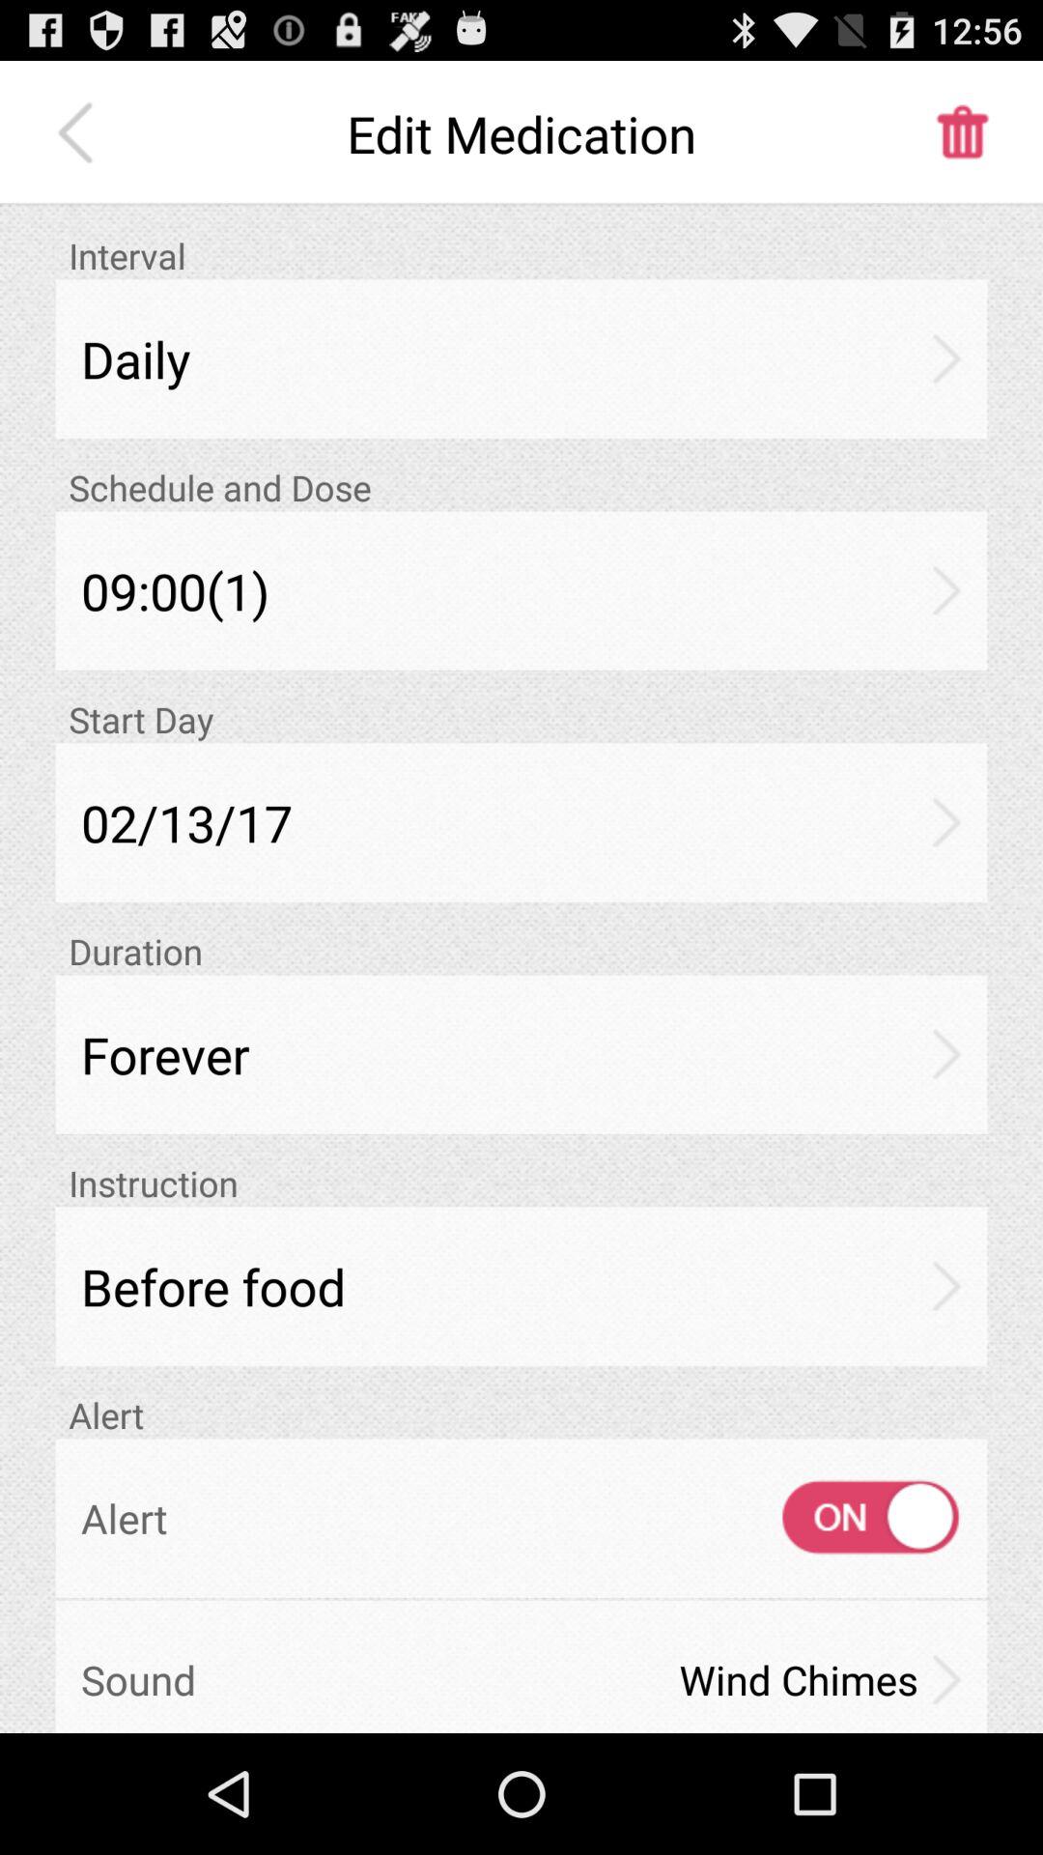 This screenshot has height=1855, width=1043. What do you see at coordinates (521, 1286) in the screenshot?
I see `open app above alert item` at bounding box center [521, 1286].